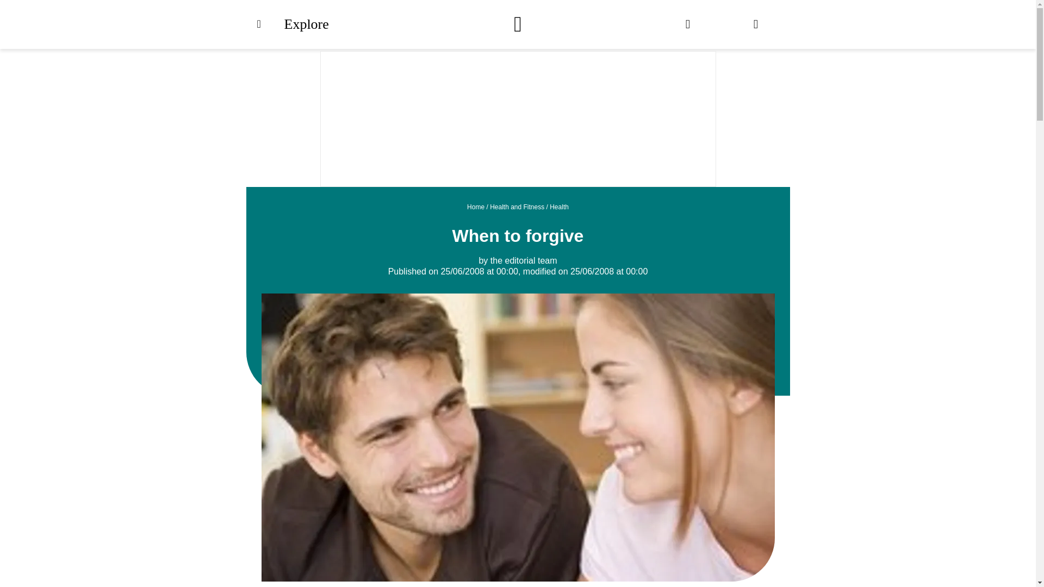 This screenshot has width=1044, height=587. Describe the element at coordinates (517, 207) in the screenshot. I see `Health and Fitness` at that location.